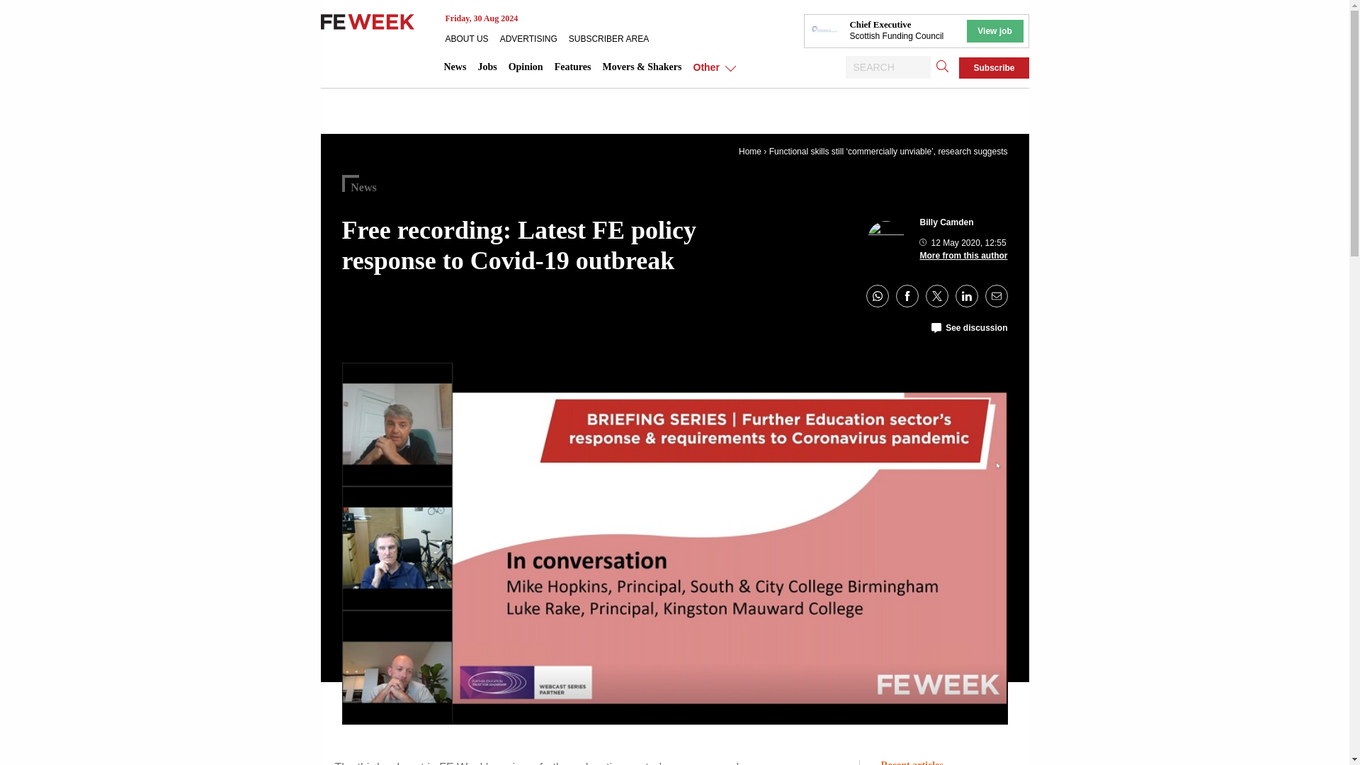 This screenshot has width=1360, height=765. What do you see at coordinates (749, 152) in the screenshot?
I see `Home` at bounding box center [749, 152].